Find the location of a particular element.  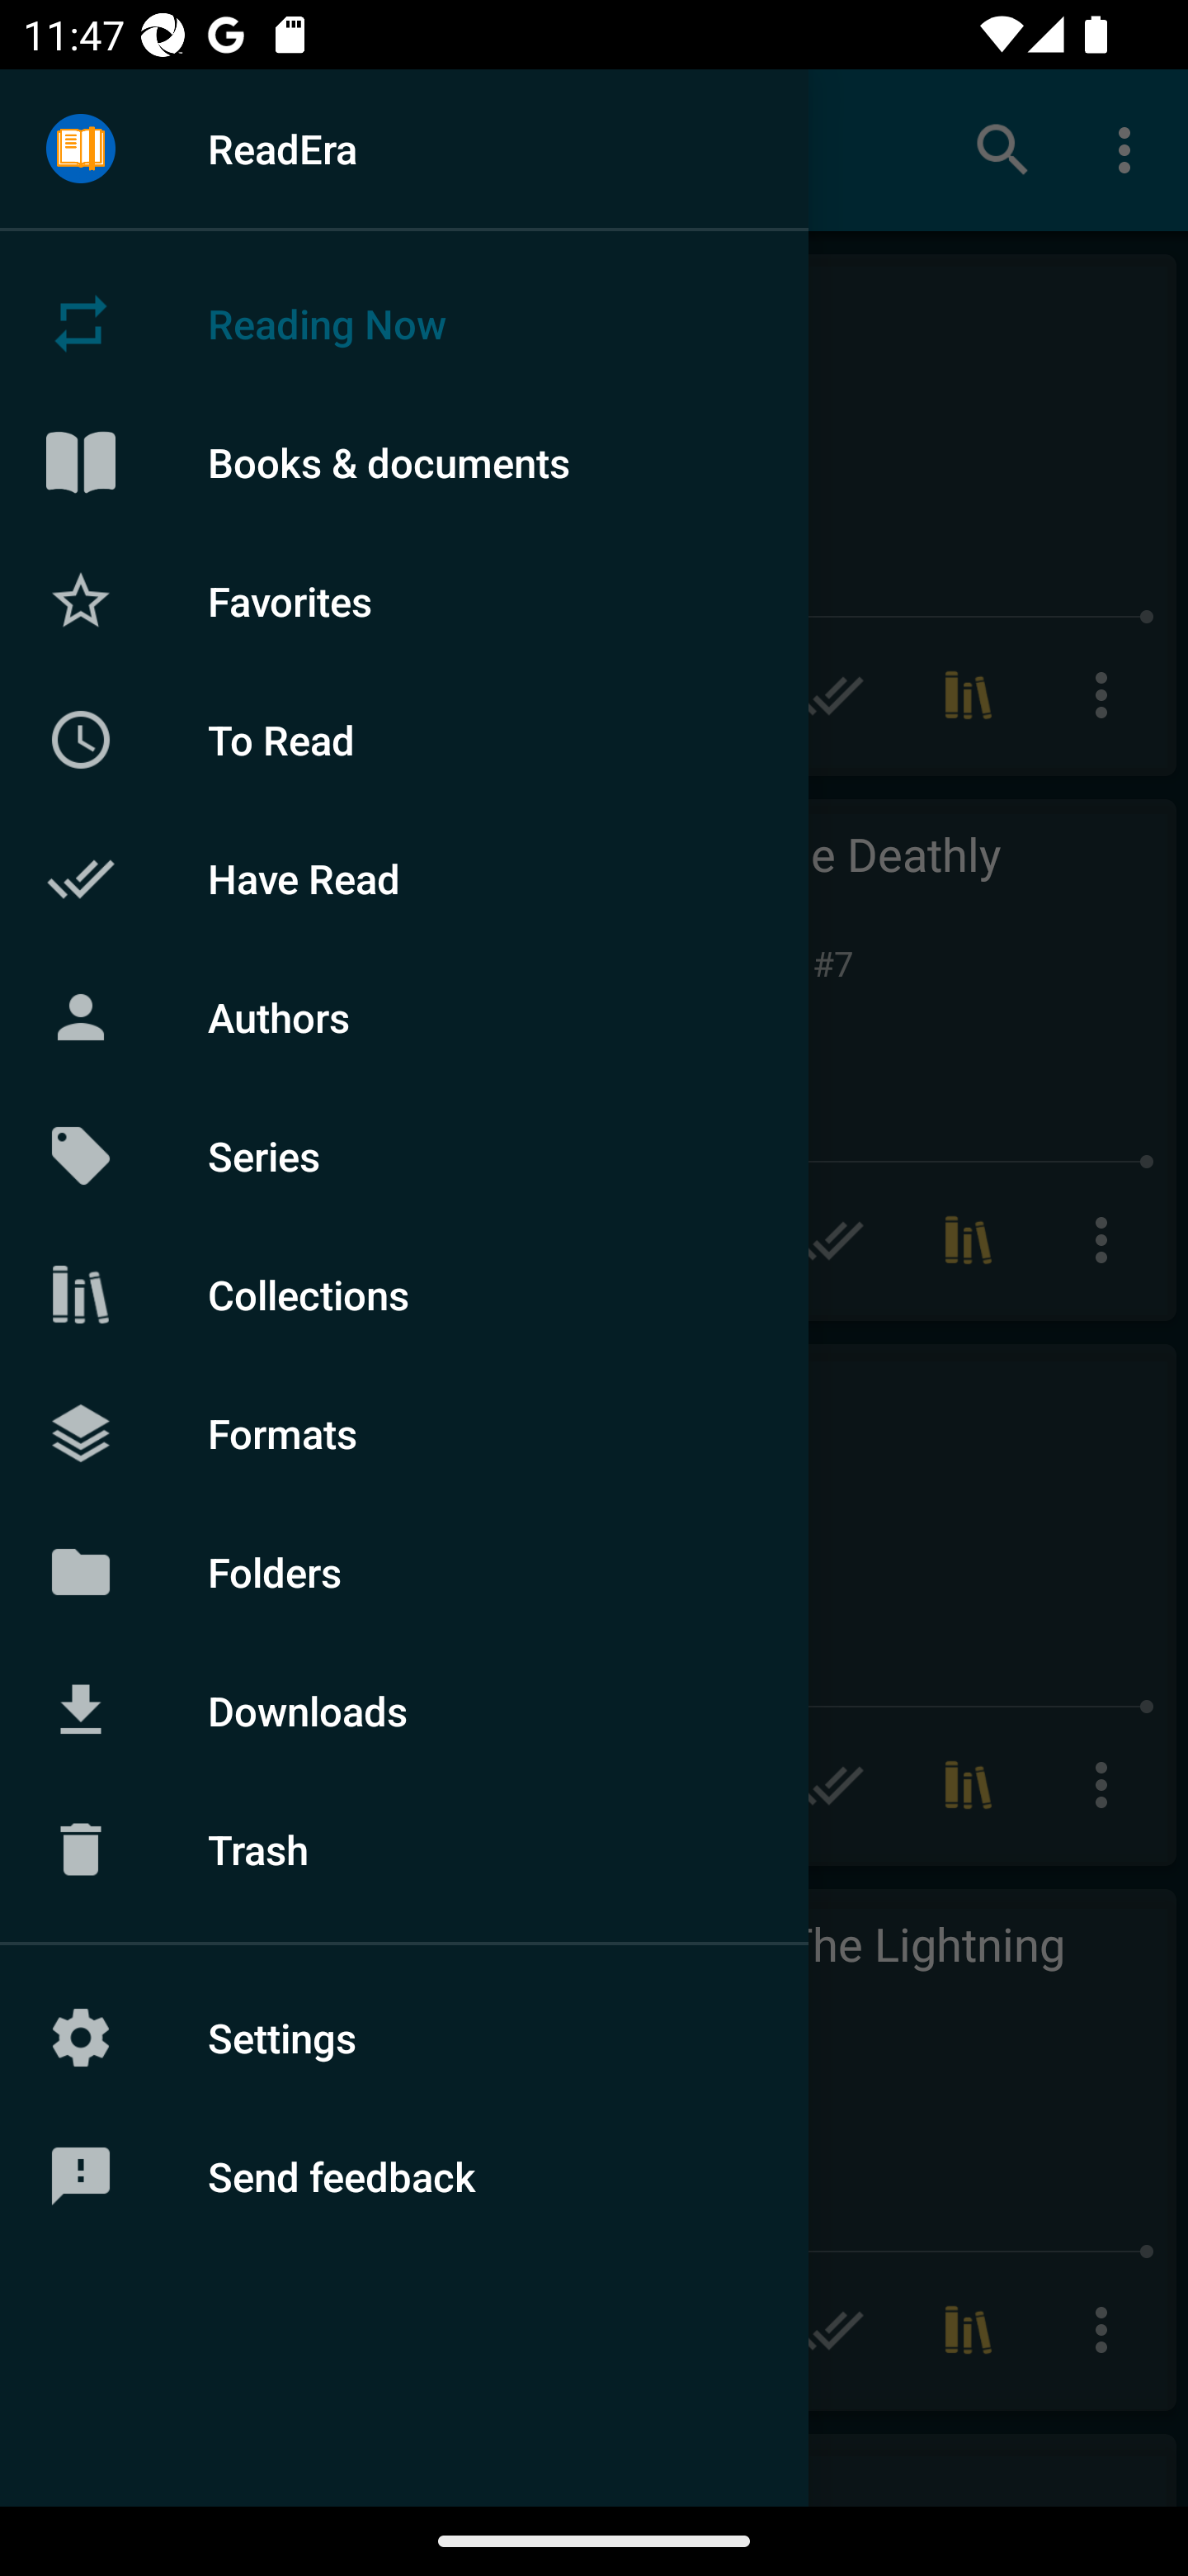

Favorites is located at coordinates (404, 599).